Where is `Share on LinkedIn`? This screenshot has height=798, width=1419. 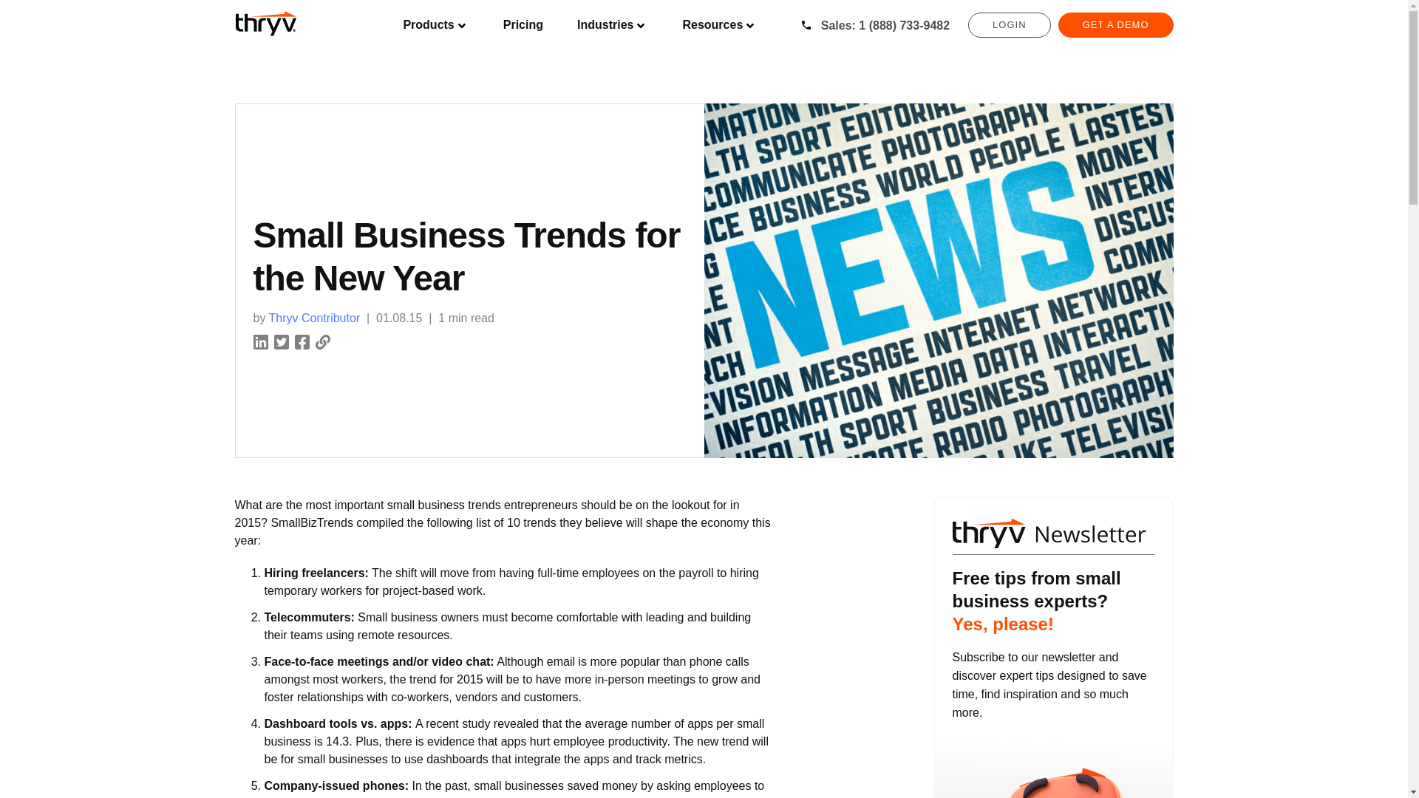
Share on LinkedIn is located at coordinates (260, 340).